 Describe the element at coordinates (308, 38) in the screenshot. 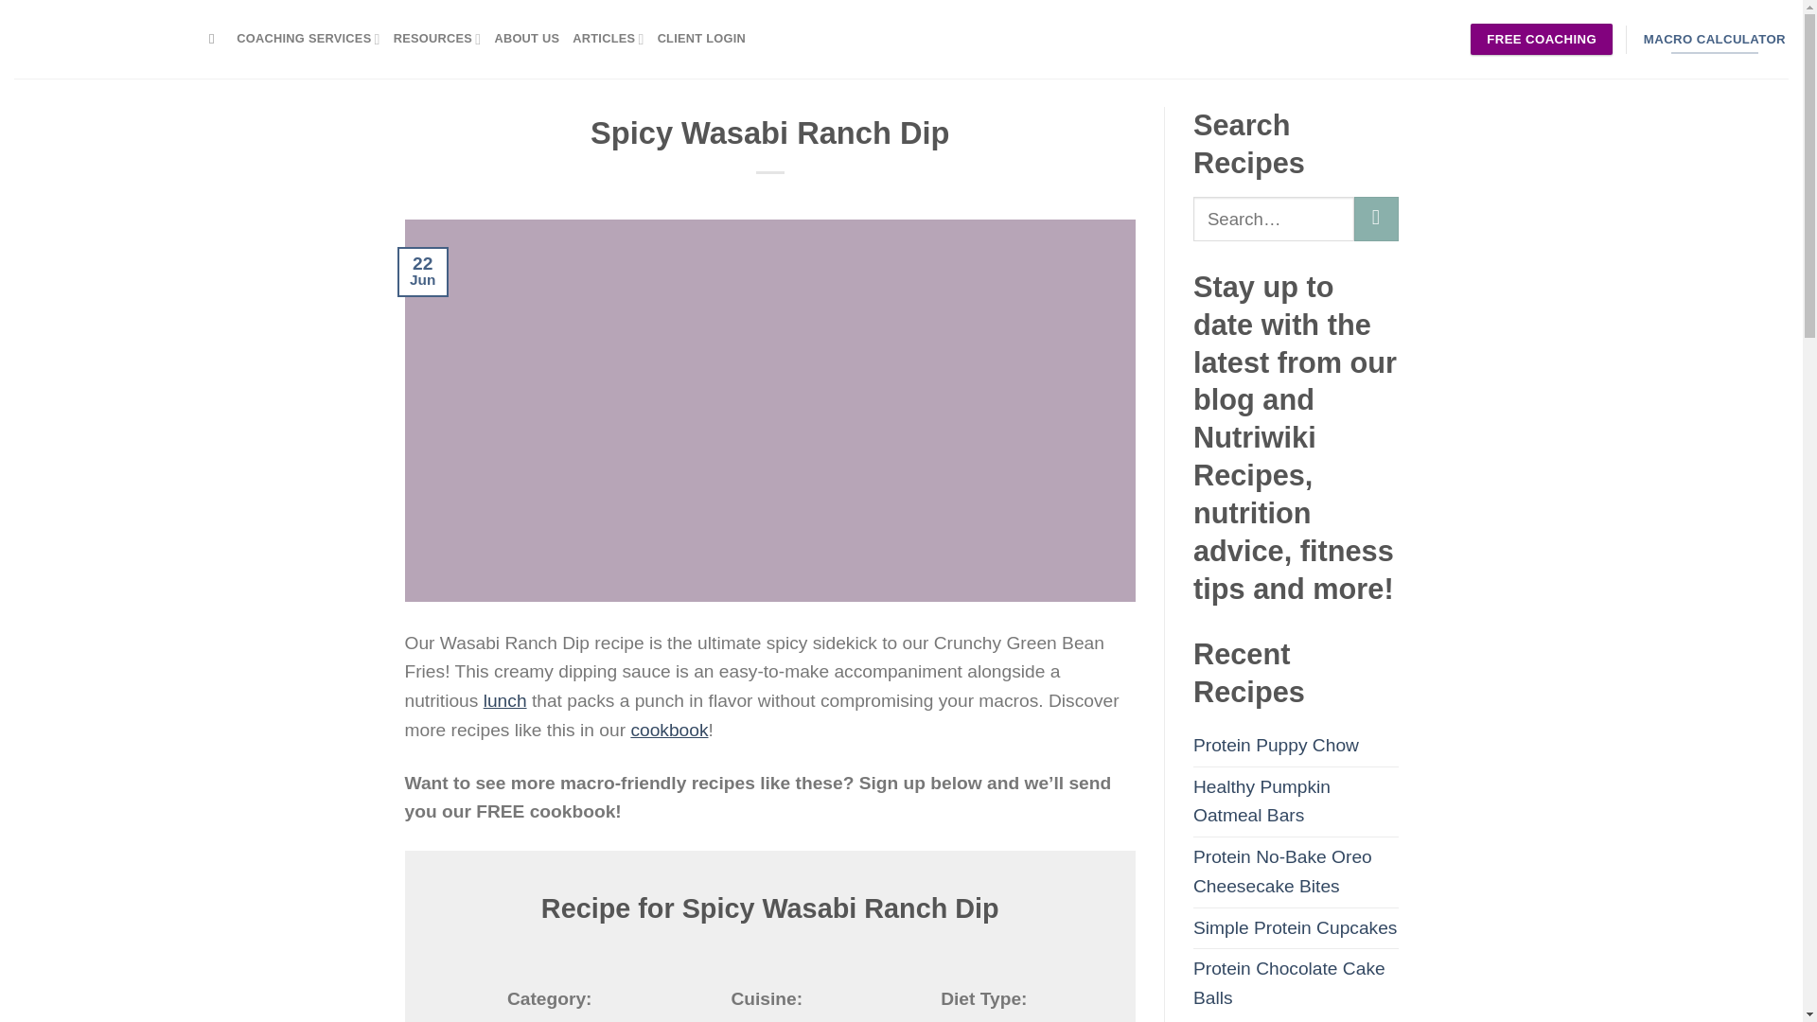

I see `COACHING SERVICES` at that location.